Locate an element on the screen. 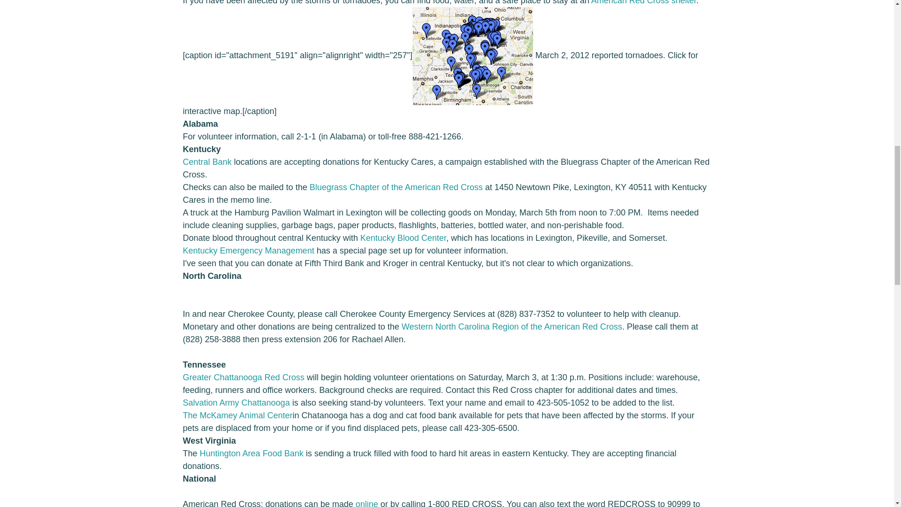  red cross tornado kentucky is located at coordinates (396, 187).